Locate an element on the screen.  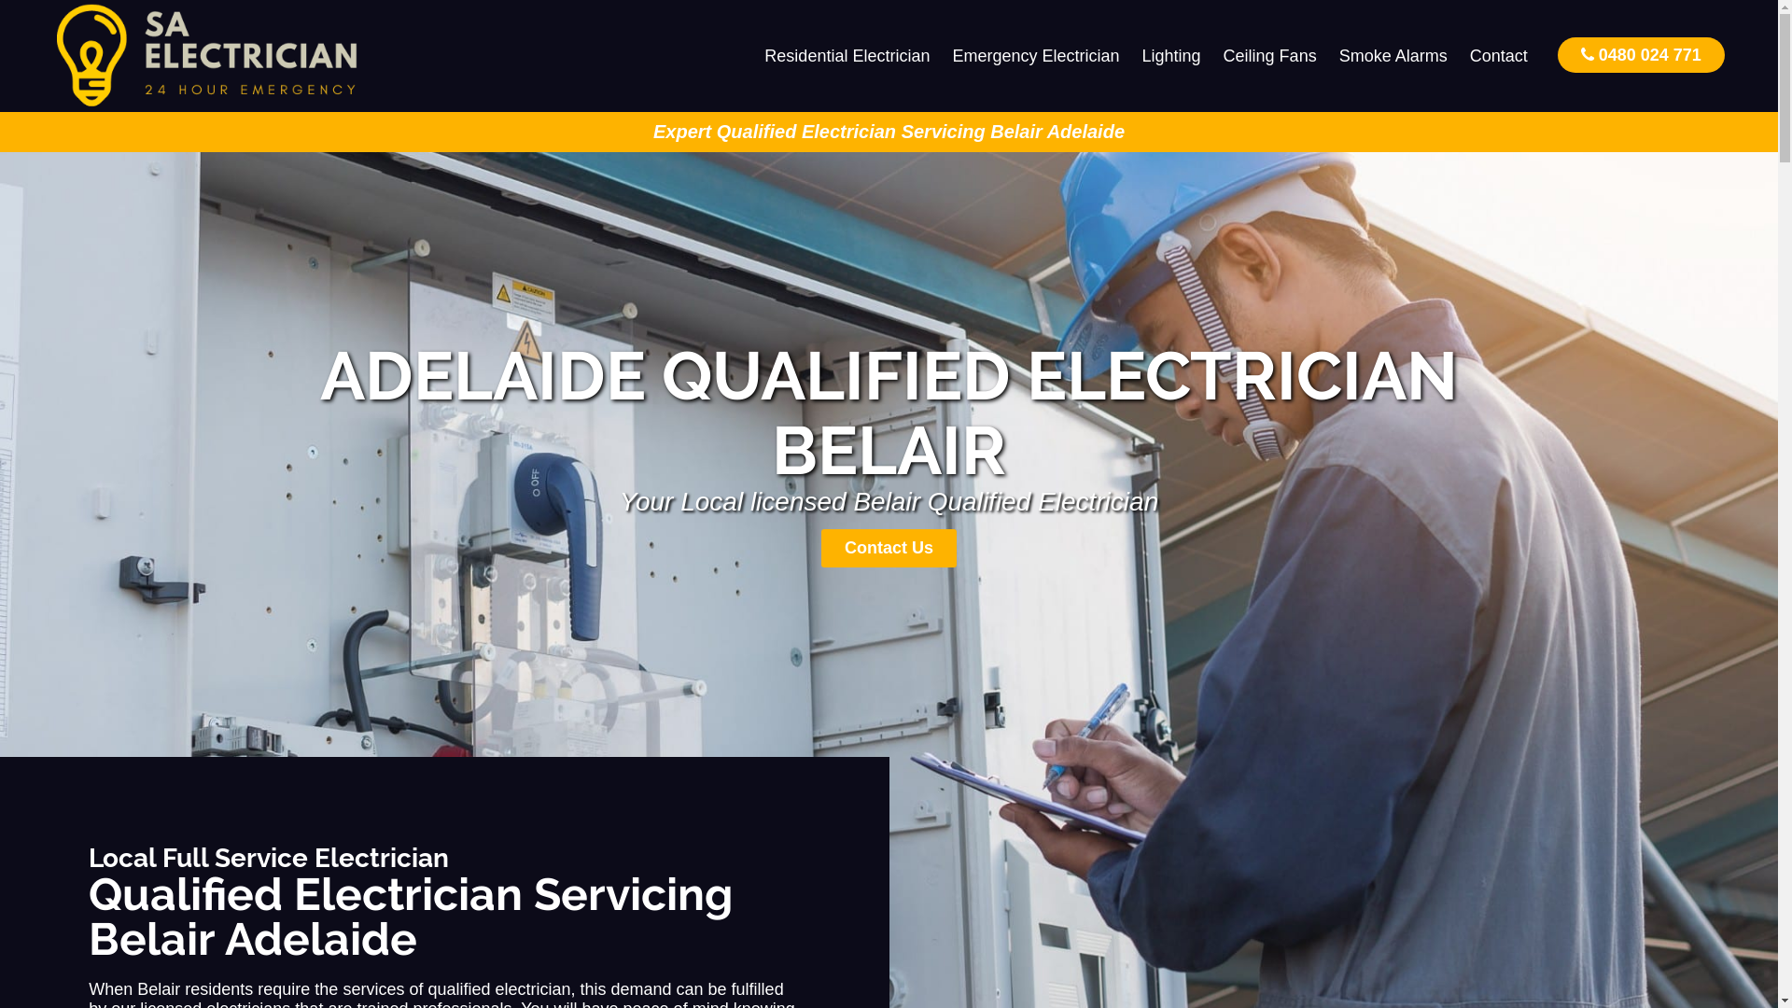
Residential Electrician is located at coordinates (847, 56).